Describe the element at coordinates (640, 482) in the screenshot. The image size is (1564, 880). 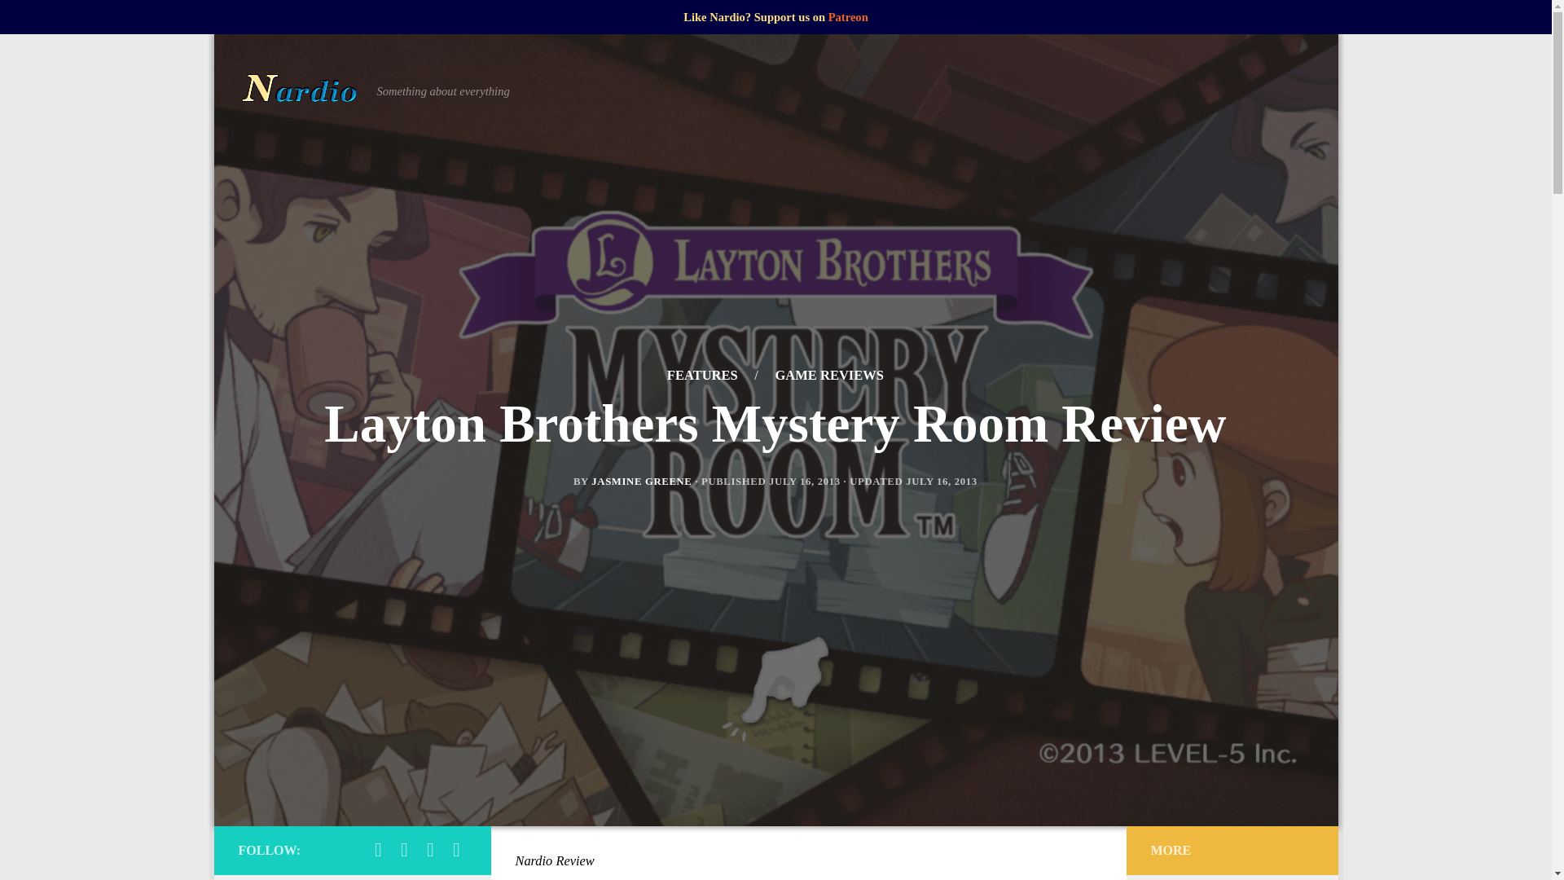
I see `Posts by Jasmine Greene` at that location.